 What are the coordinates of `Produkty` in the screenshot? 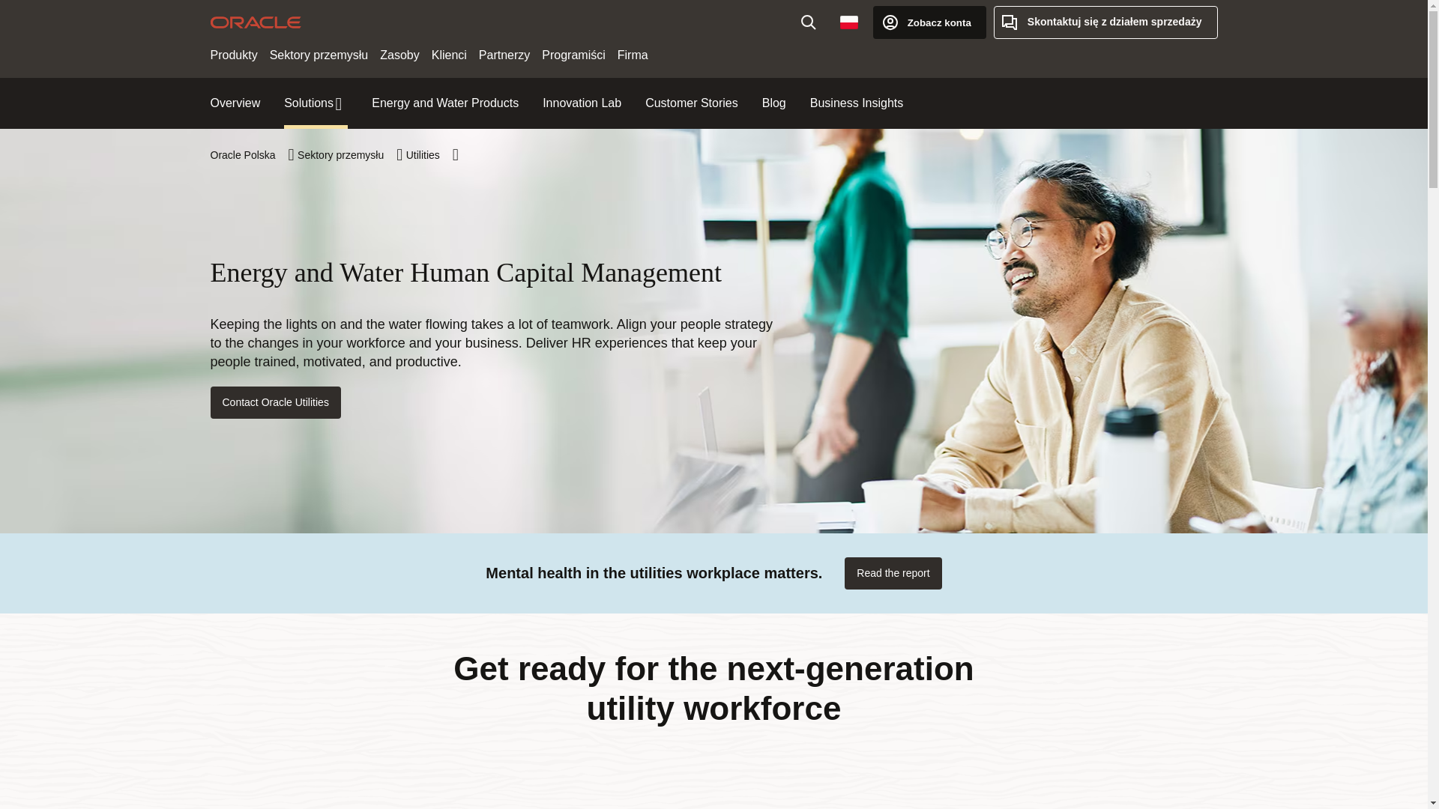 It's located at (234, 55).